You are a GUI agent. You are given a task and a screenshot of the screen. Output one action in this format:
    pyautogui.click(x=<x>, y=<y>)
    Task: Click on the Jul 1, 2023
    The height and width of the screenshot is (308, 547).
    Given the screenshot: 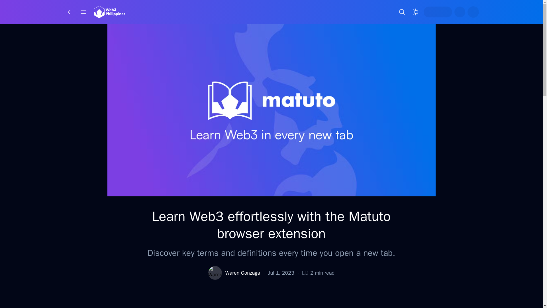 What is the action you would take?
    pyautogui.click(x=281, y=273)
    